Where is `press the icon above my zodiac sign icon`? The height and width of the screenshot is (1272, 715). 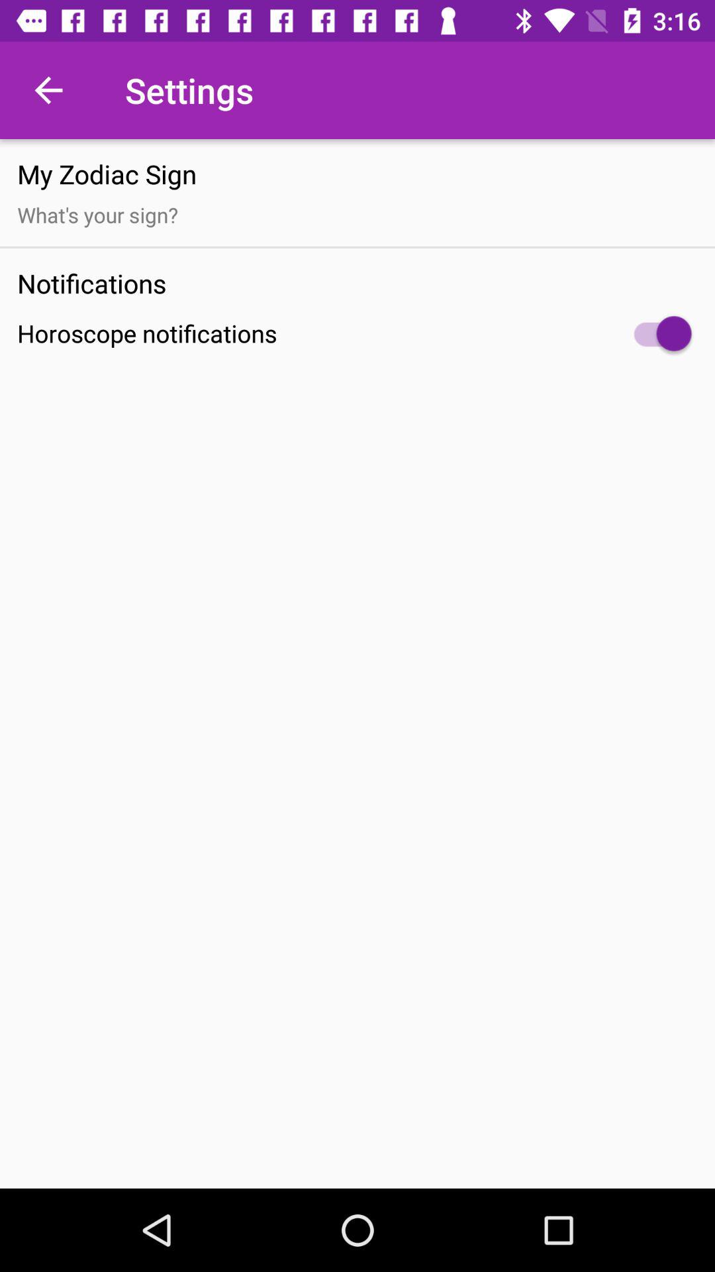 press the icon above my zodiac sign icon is located at coordinates (48, 90).